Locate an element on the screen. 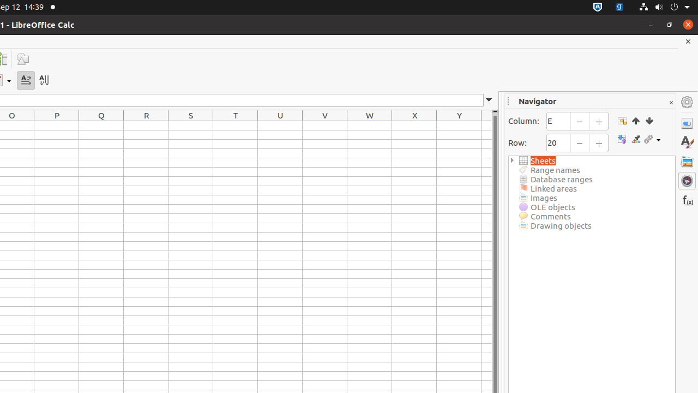 Image resolution: width=698 pixels, height=393 pixels. End is located at coordinates (649, 121).